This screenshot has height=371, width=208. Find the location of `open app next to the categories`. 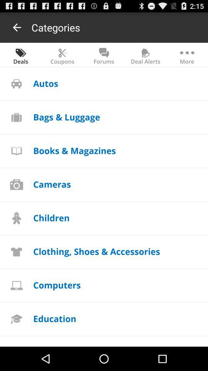

open app next to the categories is located at coordinates (17, 27).